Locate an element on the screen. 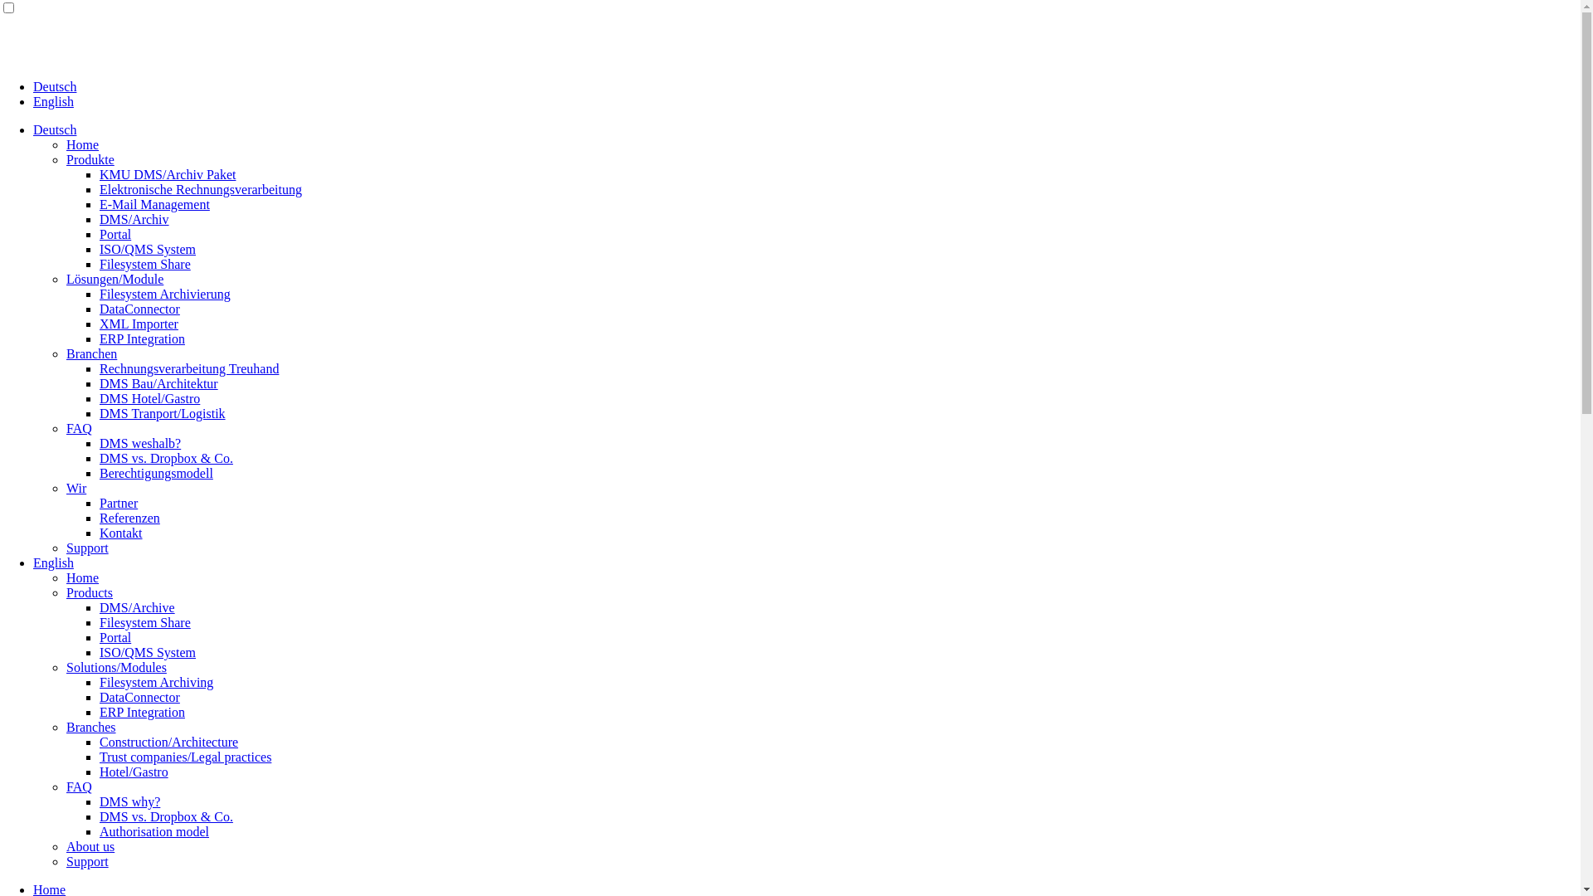 This screenshot has width=1593, height=896. Branchen is located at coordinates (91, 353).